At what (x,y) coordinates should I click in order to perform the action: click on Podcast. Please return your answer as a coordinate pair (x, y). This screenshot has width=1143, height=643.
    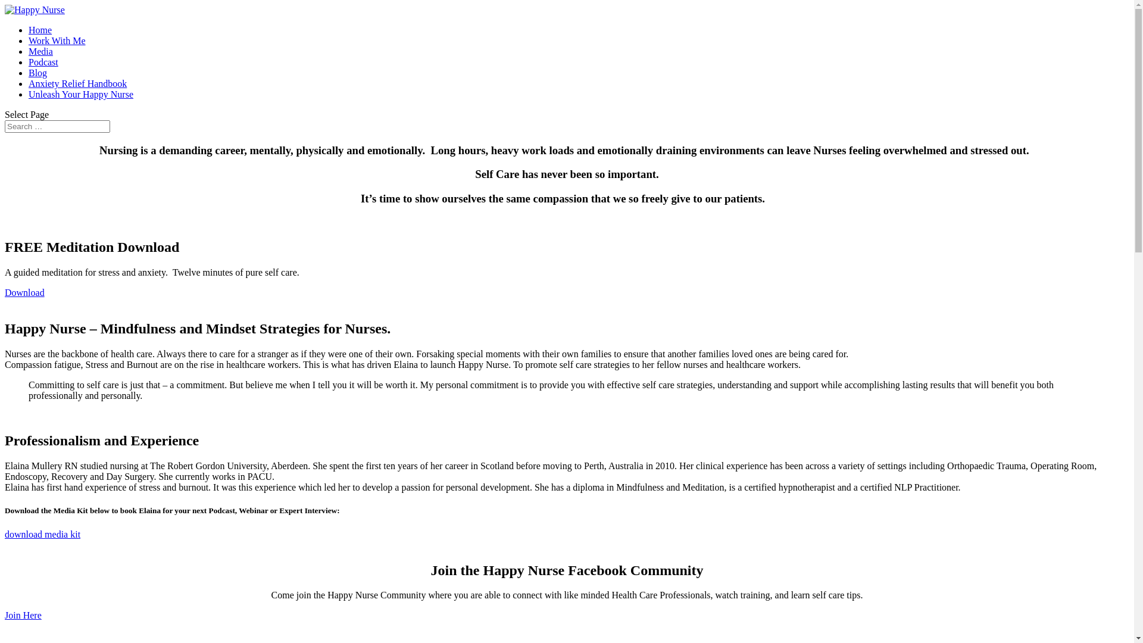
    Looking at the image, I should click on (43, 62).